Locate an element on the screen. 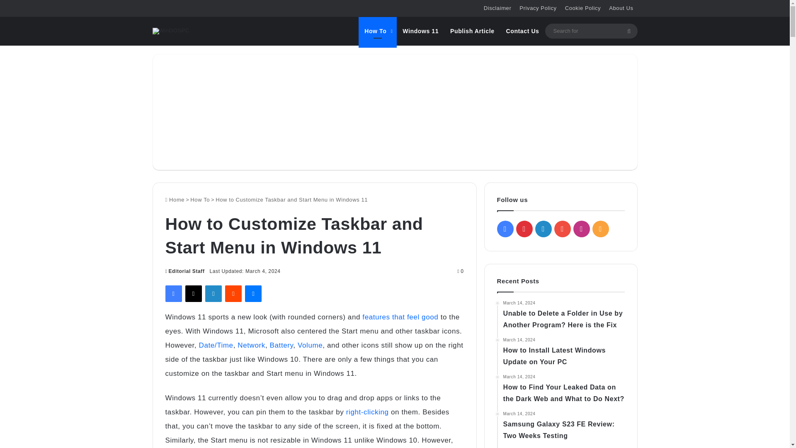 The image size is (796, 448). Contact Us is located at coordinates (523, 31).